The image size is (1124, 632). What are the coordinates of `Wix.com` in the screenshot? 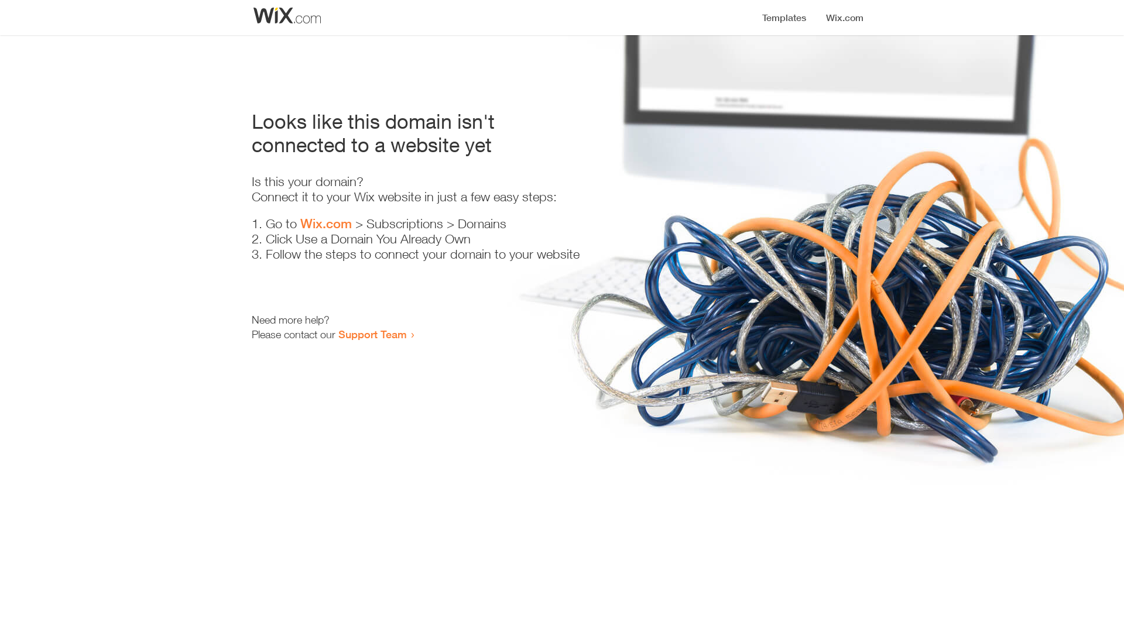 It's located at (326, 224).